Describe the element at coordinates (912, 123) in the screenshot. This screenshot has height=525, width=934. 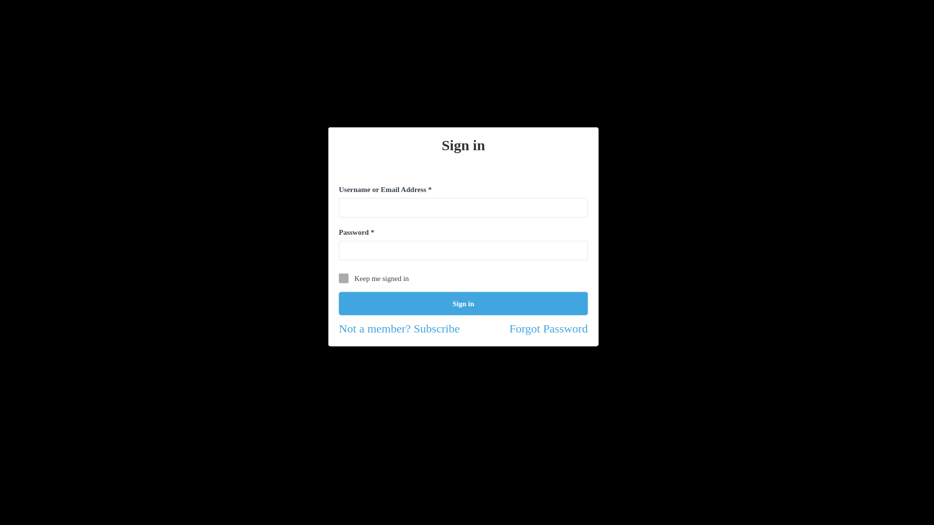
I see `Next` at that location.